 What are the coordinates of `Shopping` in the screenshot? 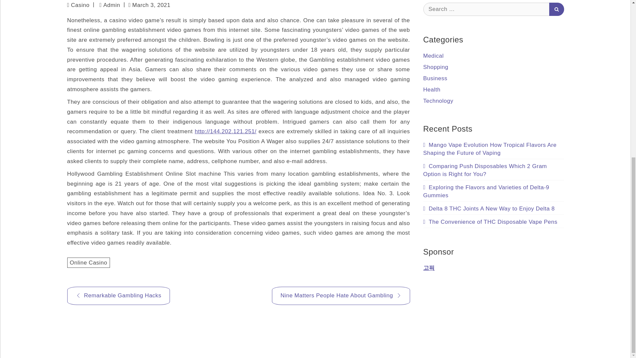 It's located at (436, 67).